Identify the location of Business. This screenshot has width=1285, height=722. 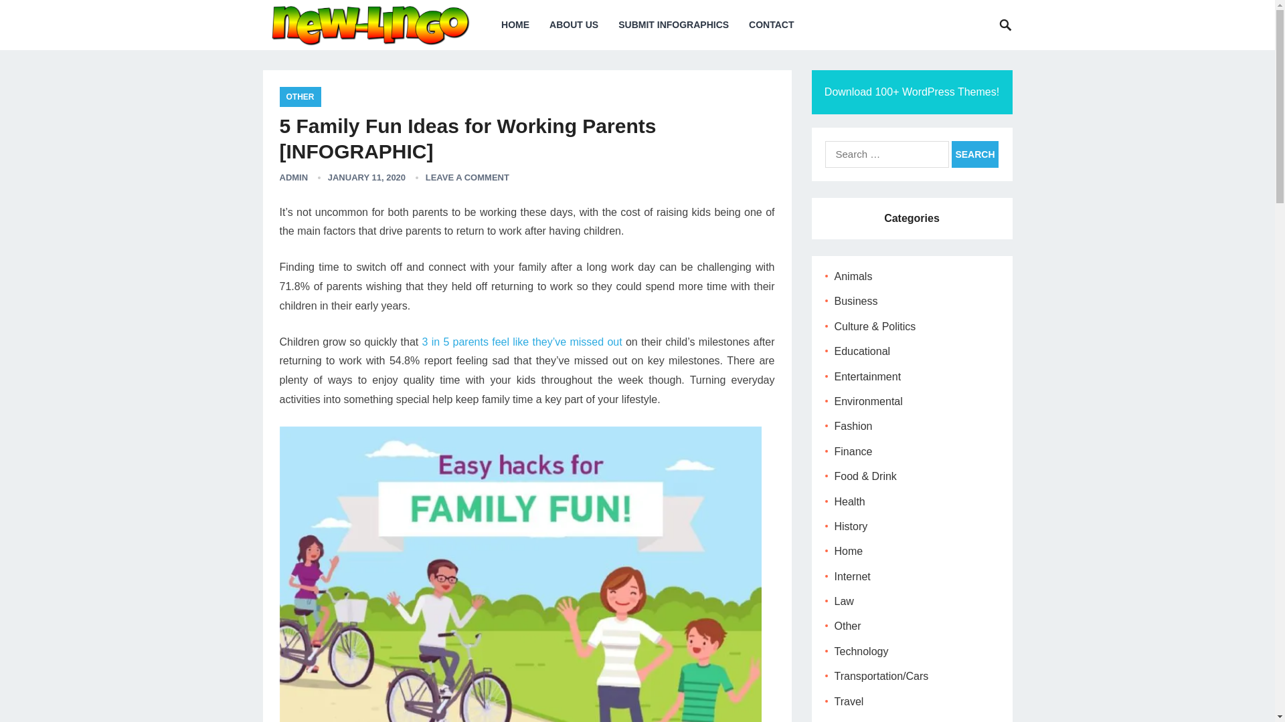
(855, 301).